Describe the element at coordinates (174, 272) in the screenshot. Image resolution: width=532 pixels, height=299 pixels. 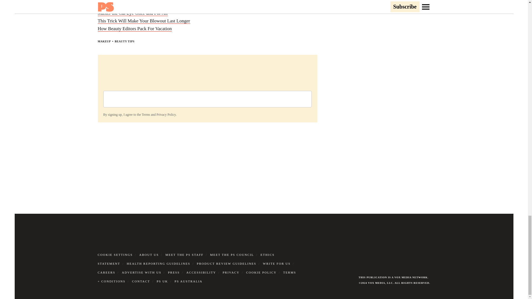
I see `PRESS` at that location.